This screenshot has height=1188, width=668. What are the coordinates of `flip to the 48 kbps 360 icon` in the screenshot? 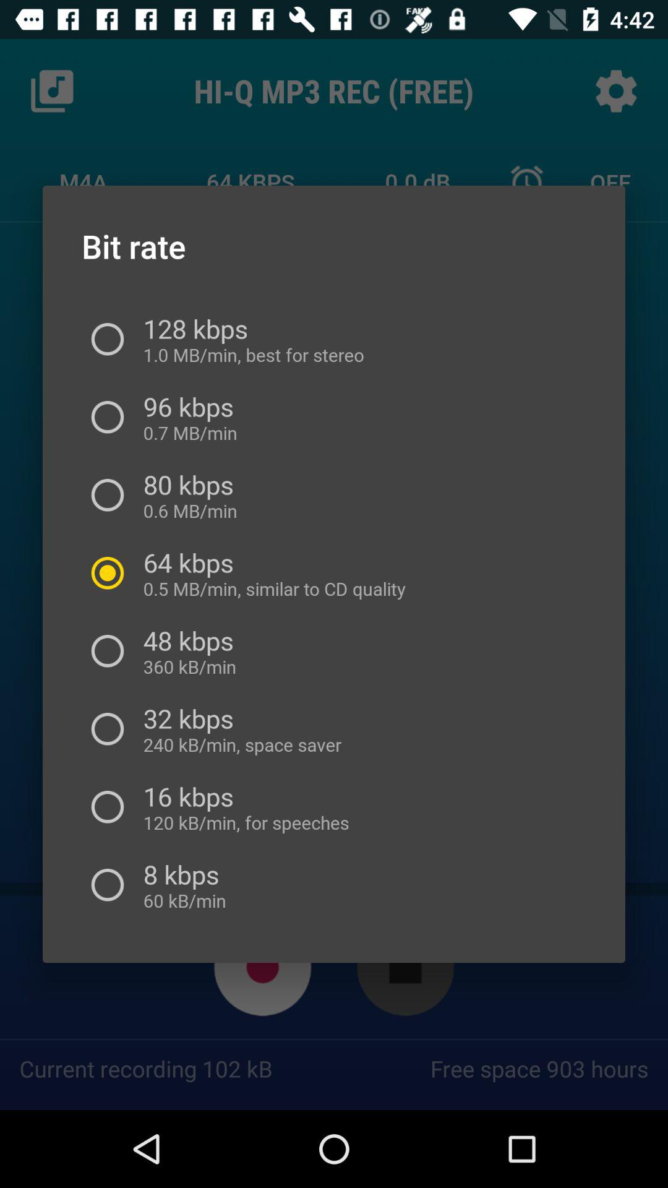 It's located at (188, 651).